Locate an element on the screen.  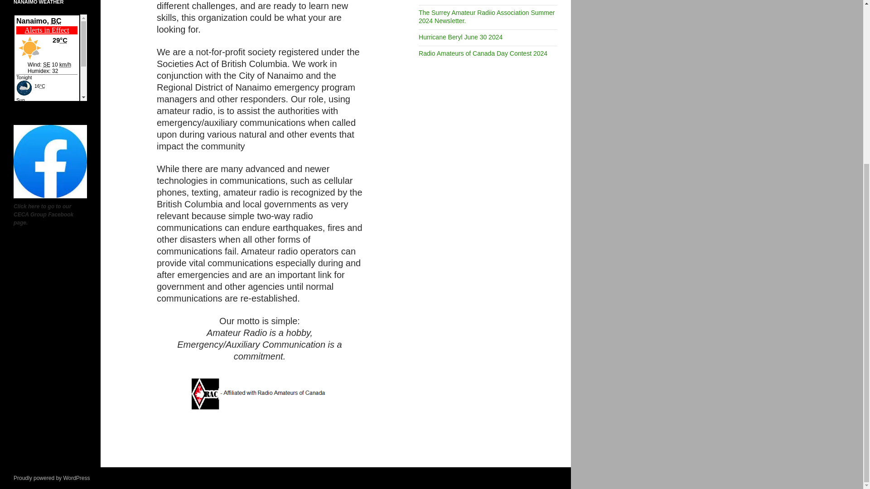
Radio Amateurs of Canada Day Contest 2024 is located at coordinates (483, 53).